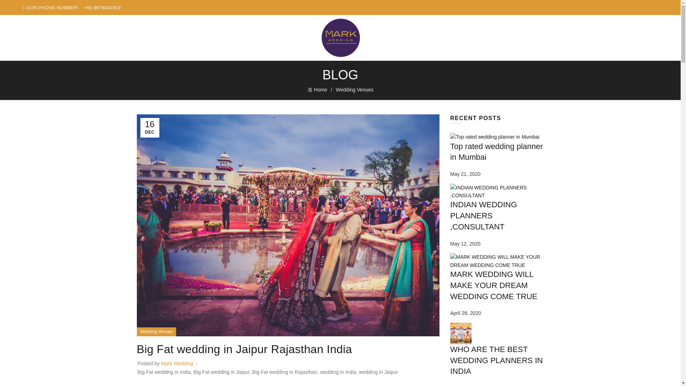 The height and width of the screenshot is (386, 686). What do you see at coordinates (378, 372) in the screenshot?
I see `wedding in Jaipur` at bounding box center [378, 372].